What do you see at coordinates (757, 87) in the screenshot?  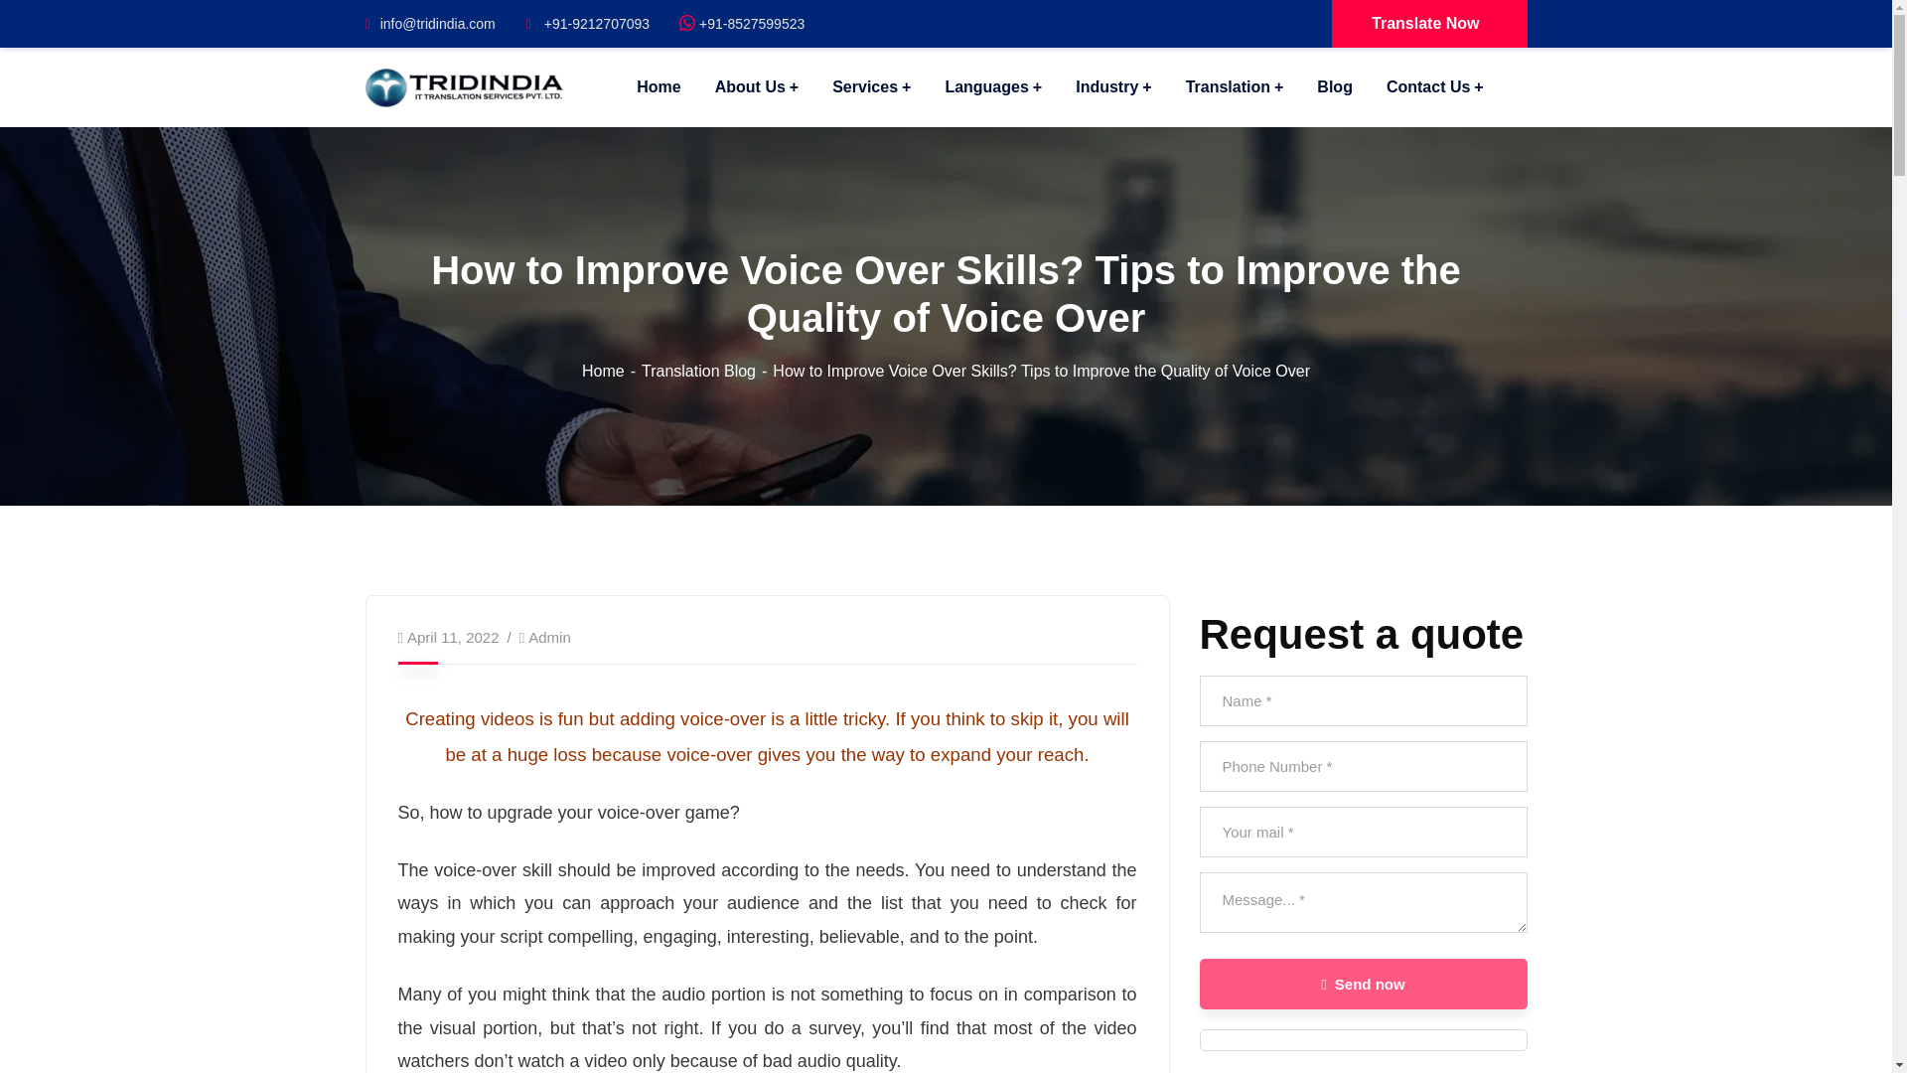 I see `About Us` at bounding box center [757, 87].